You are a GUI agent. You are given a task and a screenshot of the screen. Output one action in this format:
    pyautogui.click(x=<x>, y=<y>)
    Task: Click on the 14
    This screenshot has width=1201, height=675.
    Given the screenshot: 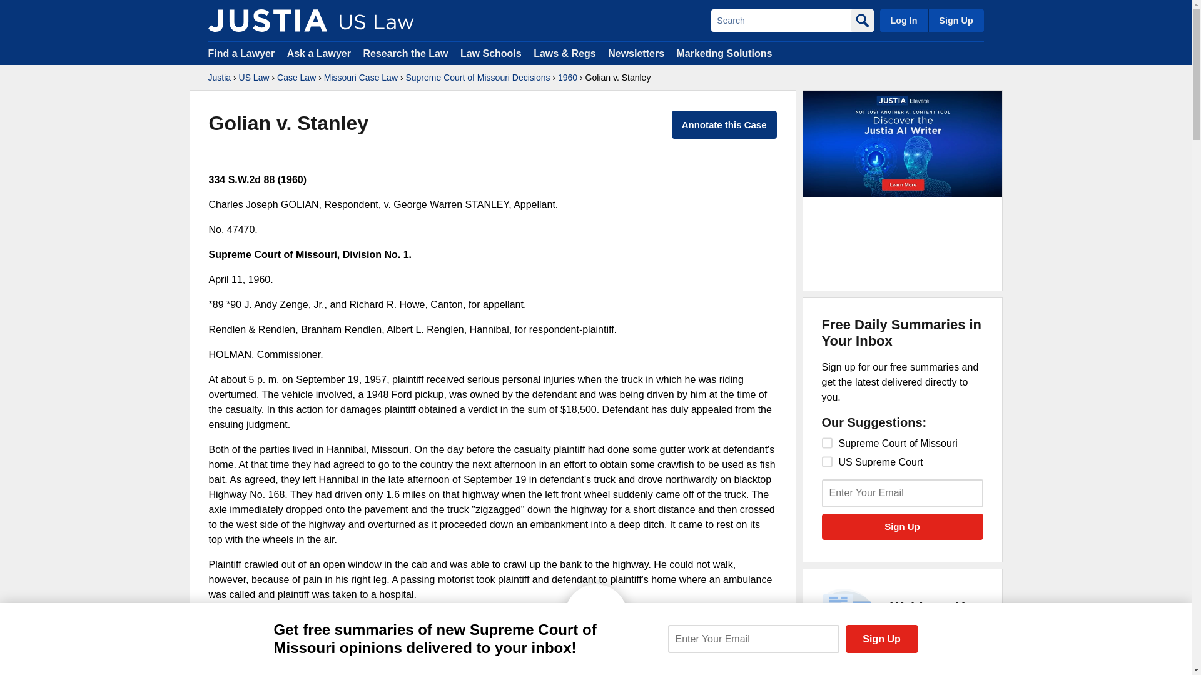 What is the action you would take?
    pyautogui.click(x=827, y=461)
    